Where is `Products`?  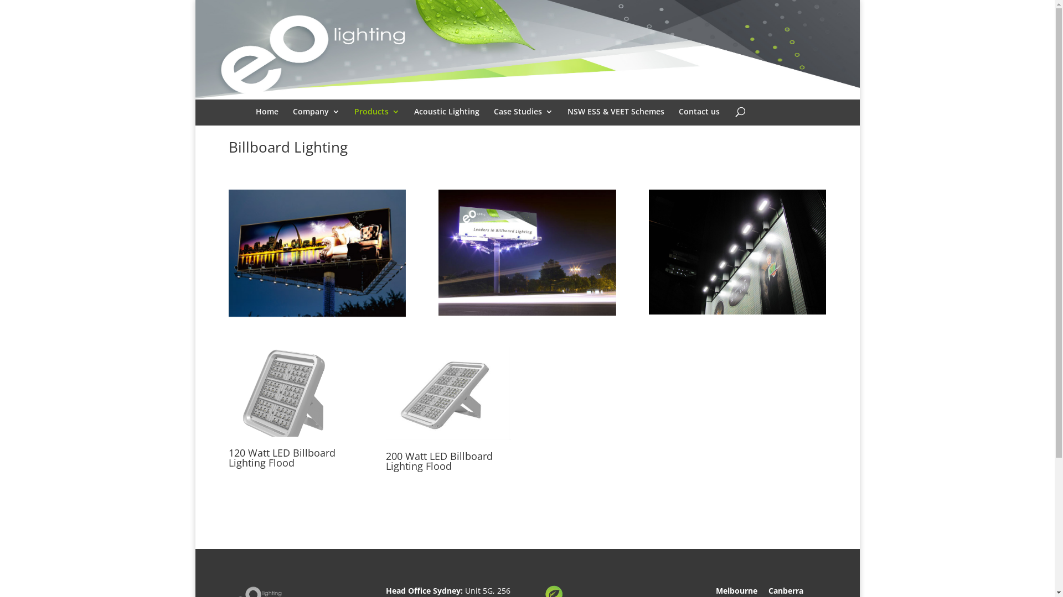 Products is located at coordinates (377, 119).